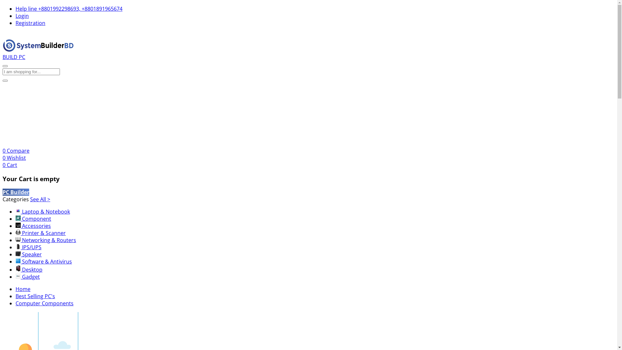 The height and width of the screenshot is (350, 622). I want to click on 0 Compare, so click(16, 151).